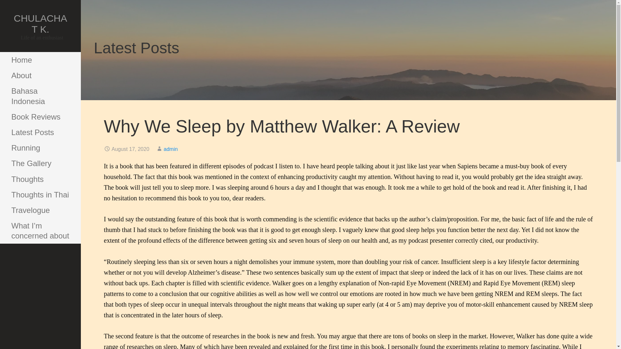 This screenshot has height=349, width=621. I want to click on CHULACHAT K., so click(40, 23).